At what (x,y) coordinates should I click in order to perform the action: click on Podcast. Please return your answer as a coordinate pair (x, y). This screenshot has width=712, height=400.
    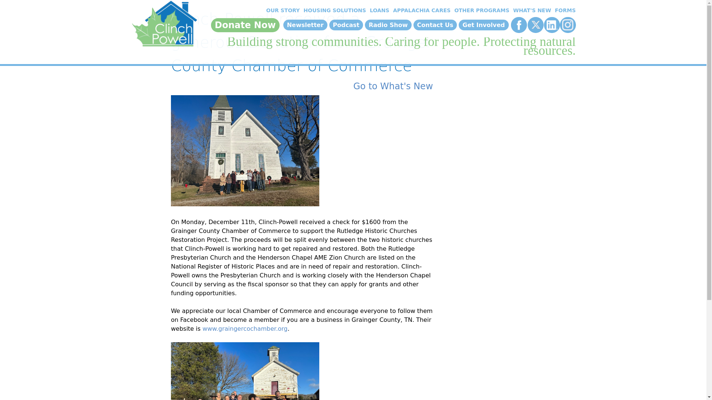
    Looking at the image, I should click on (346, 25).